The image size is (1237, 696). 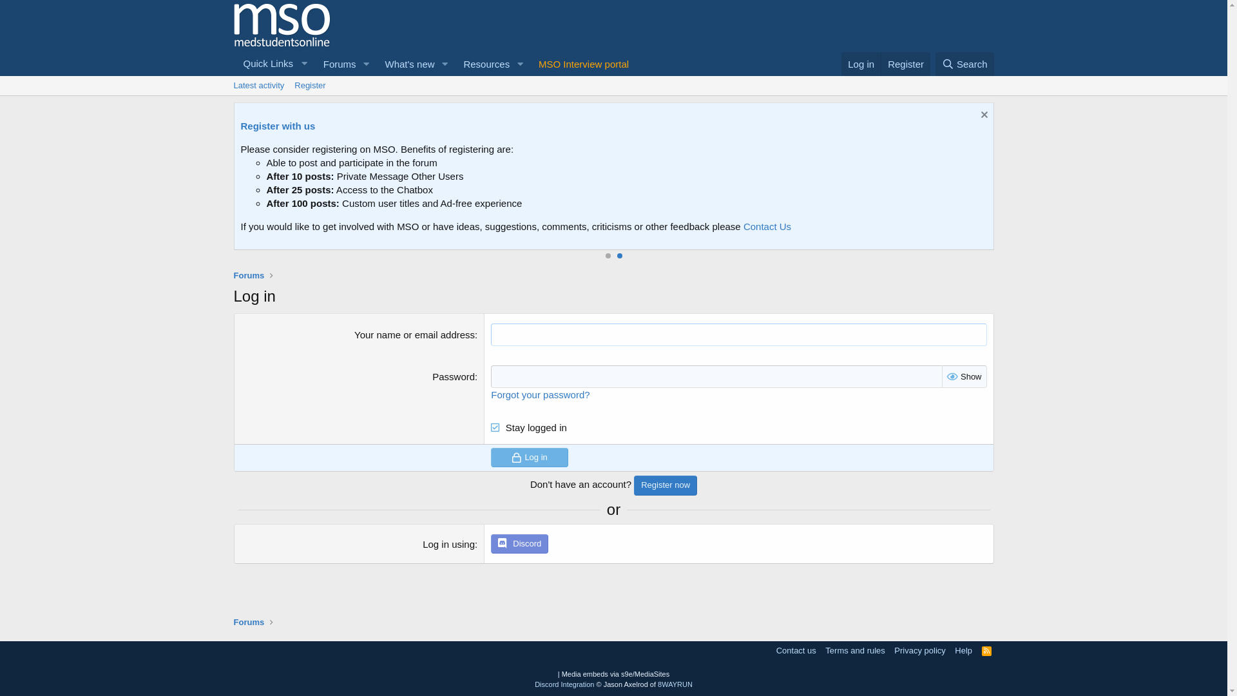 What do you see at coordinates (576, 153) in the screenshot?
I see `MSO Rules` at bounding box center [576, 153].